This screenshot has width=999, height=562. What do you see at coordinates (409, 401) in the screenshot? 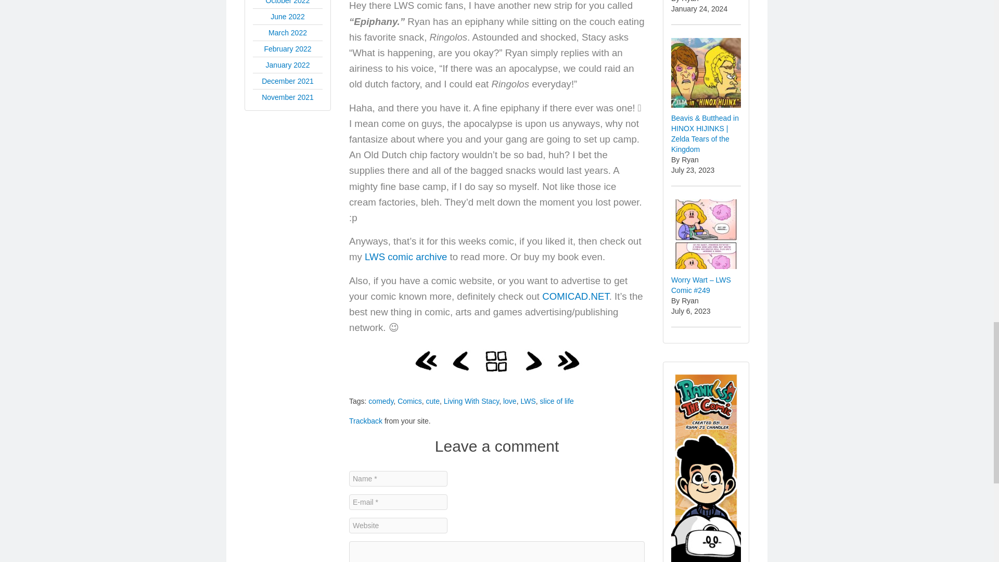
I see `Comics` at bounding box center [409, 401].